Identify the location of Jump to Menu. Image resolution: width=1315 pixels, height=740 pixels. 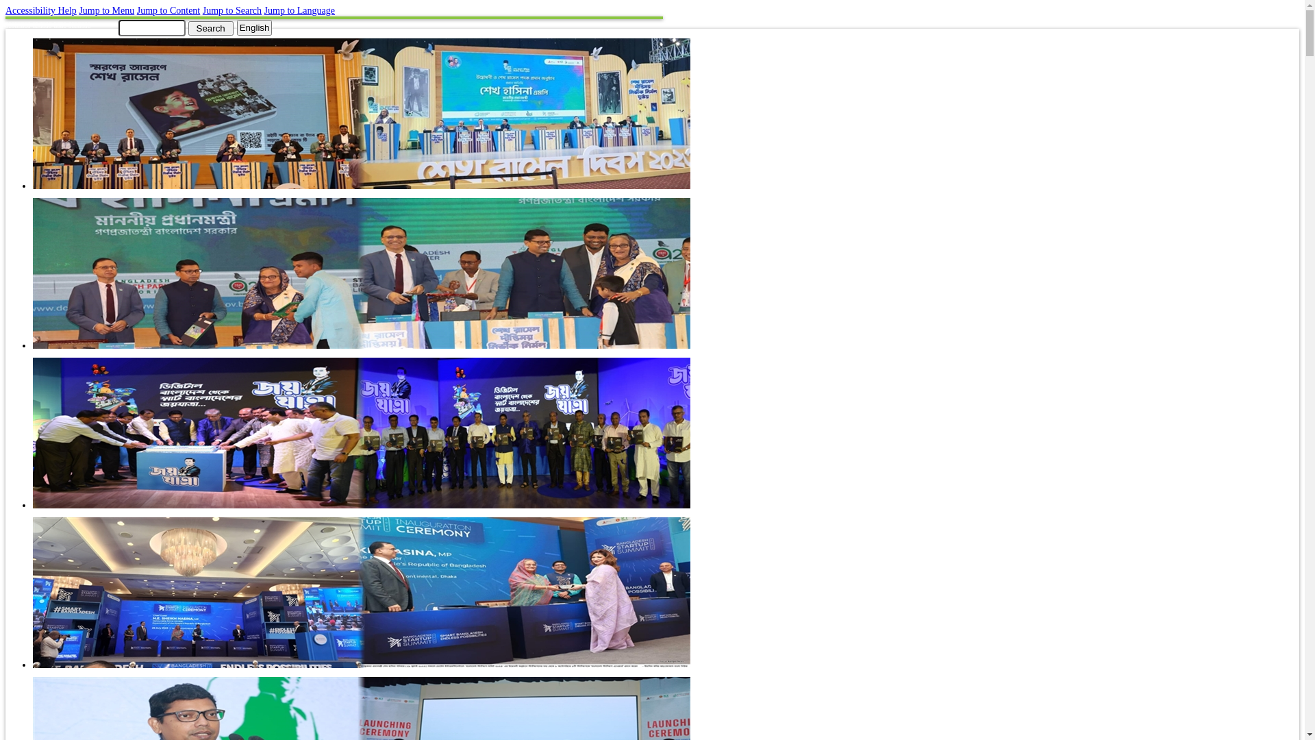
(107, 11).